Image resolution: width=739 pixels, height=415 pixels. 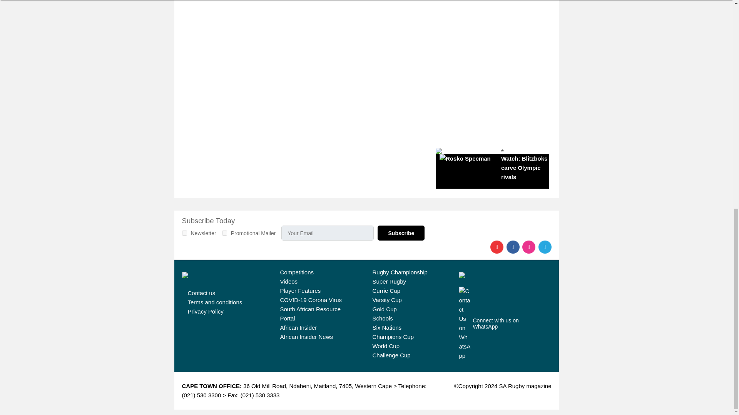 What do you see at coordinates (184, 233) in the screenshot?
I see `18751` at bounding box center [184, 233].